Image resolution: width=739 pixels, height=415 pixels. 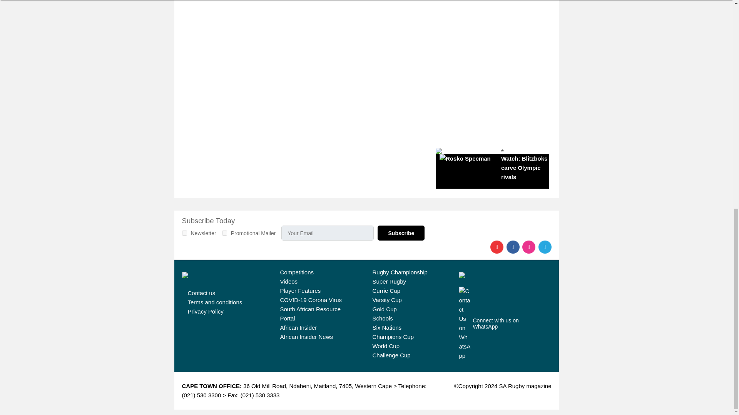 What do you see at coordinates (184, 233) in the screenshot?
I see `18751` at bounding box center [184, 233].